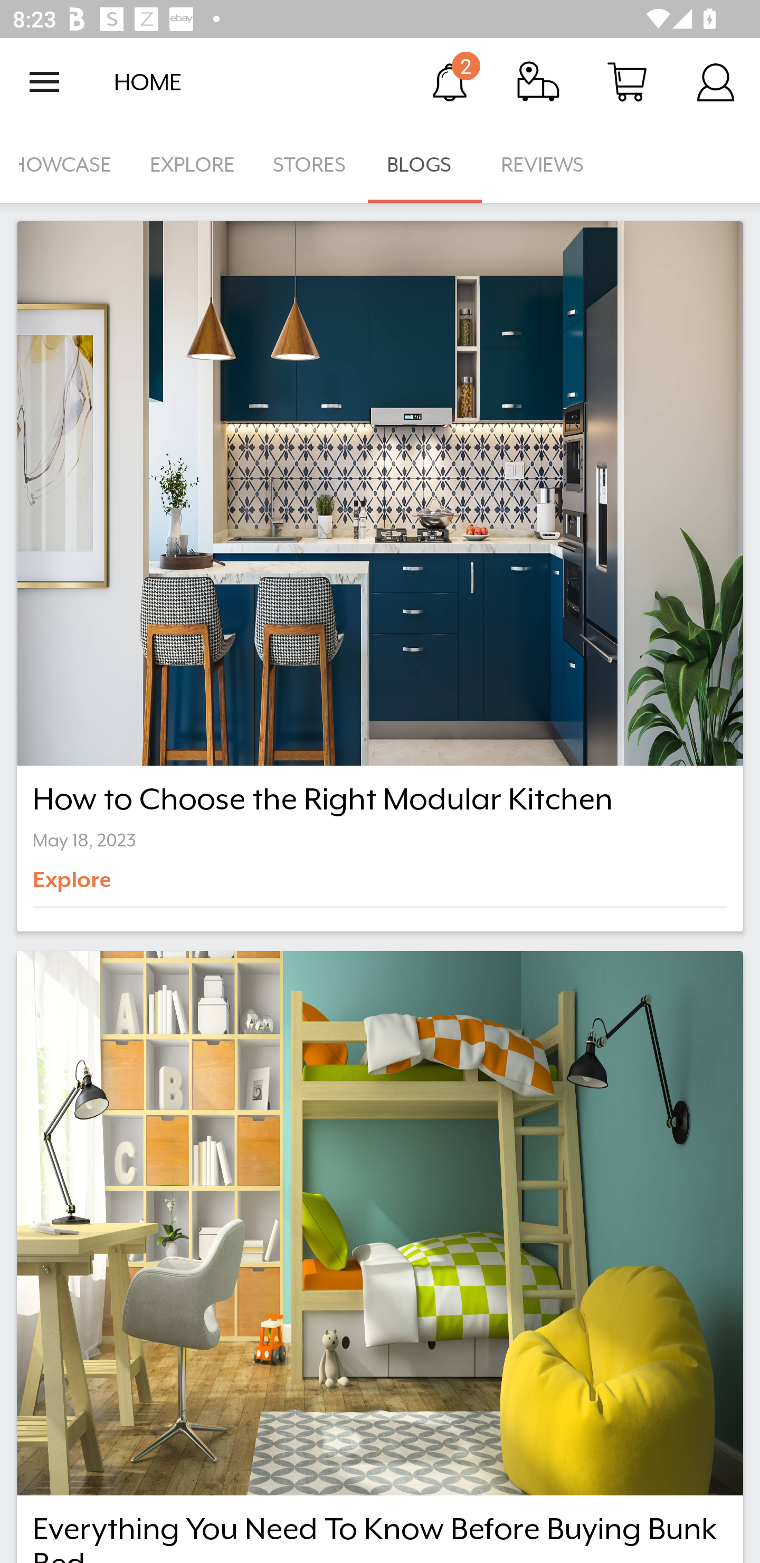 The height and width of the screenshot is (1563, 760). What do you see at coordinates (450, 81) in the screenshot?
I see `Notification` at bounding box center [450, 81].